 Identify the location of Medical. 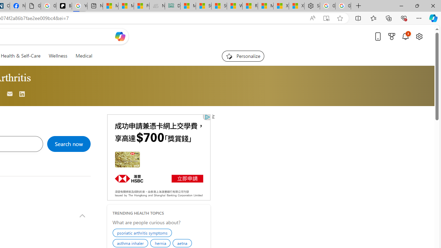
(84, 56).